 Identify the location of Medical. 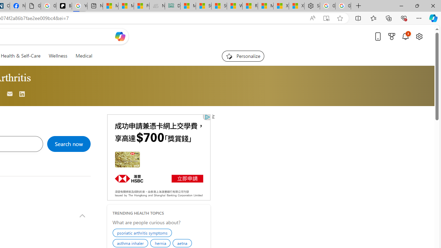
(84, 56).